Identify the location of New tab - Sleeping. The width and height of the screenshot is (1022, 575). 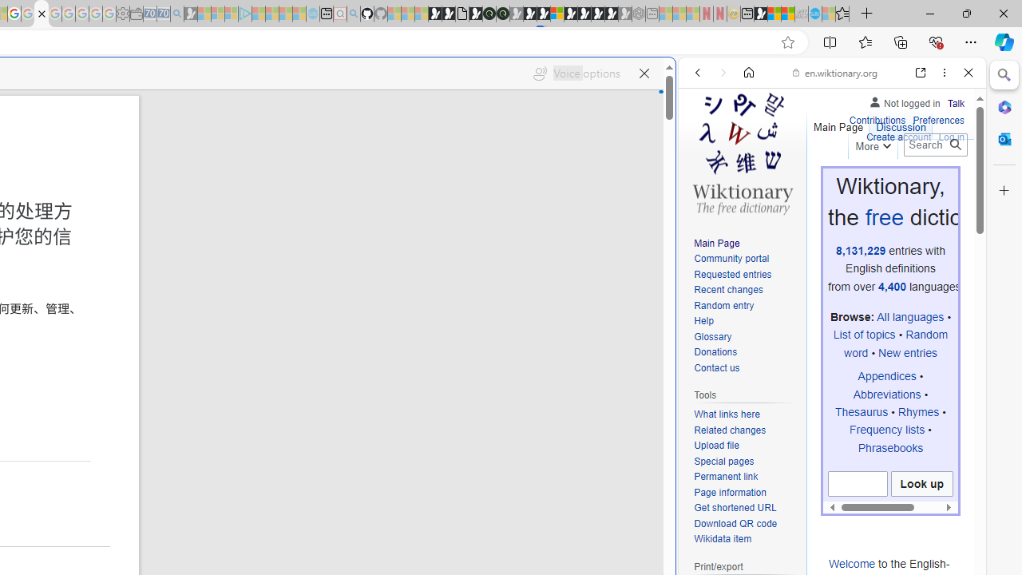
(652, 14).